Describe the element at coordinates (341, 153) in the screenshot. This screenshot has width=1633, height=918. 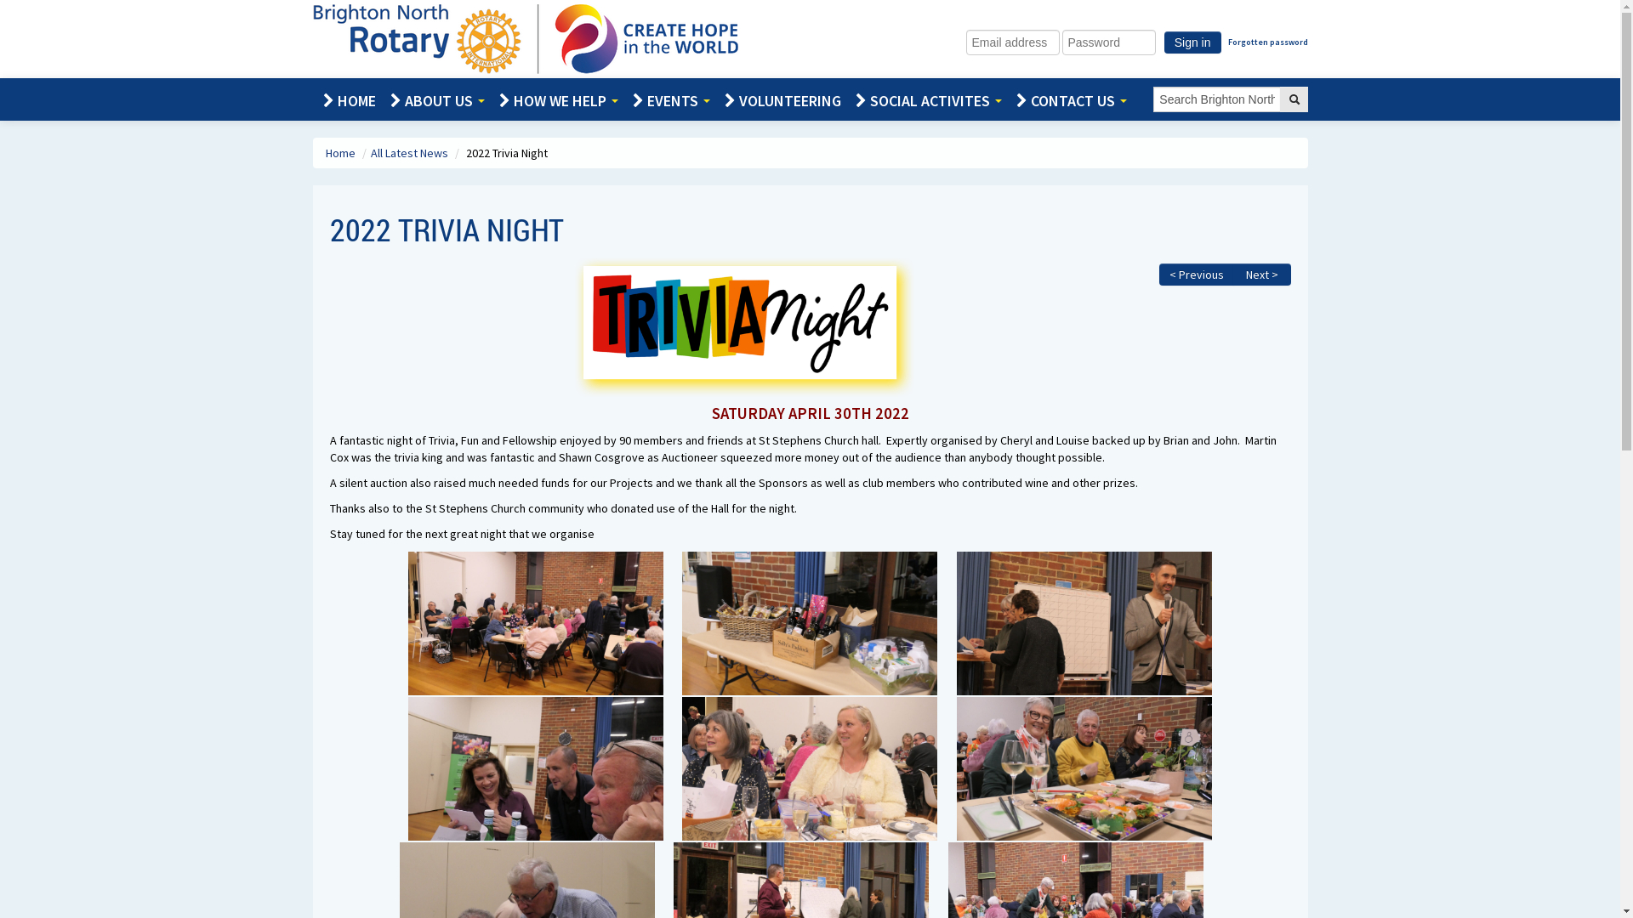
I see `Home` at that location.